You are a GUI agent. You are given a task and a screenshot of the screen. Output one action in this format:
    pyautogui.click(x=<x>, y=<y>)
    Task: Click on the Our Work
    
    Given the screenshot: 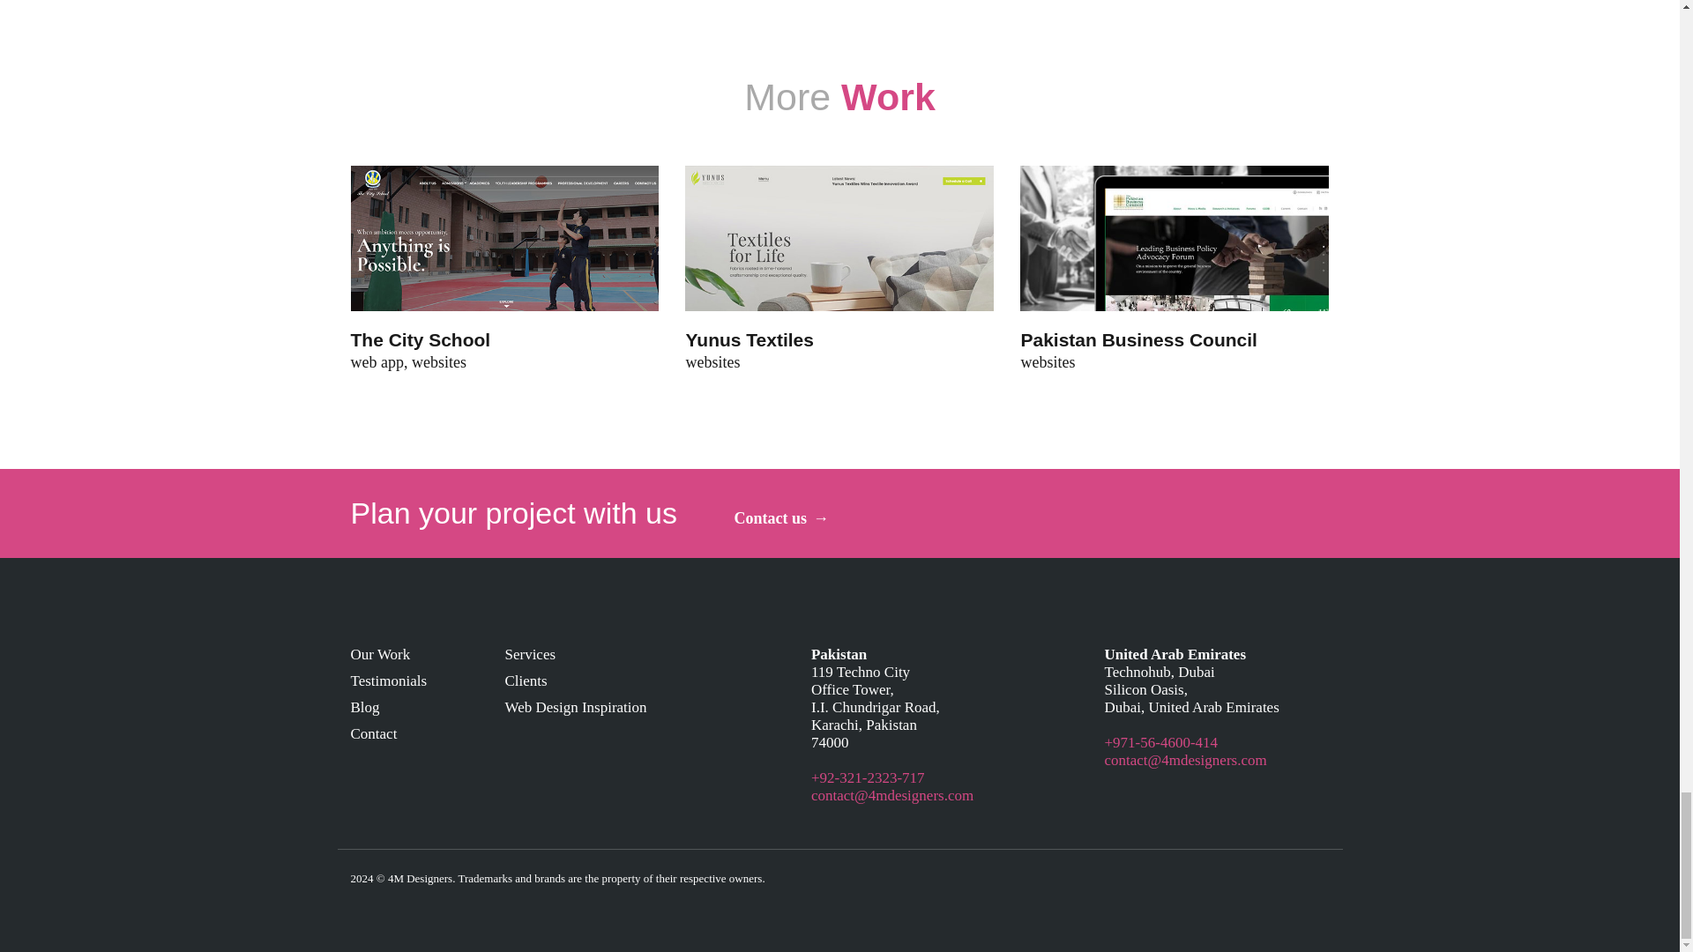 What is the action you would take?
    pyautogui.click(x=381, y=654)
    